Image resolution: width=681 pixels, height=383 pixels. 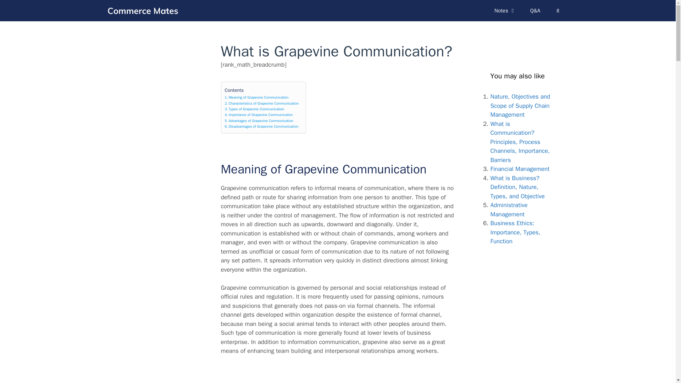 What do you see at coordinates (259, 115) in the screenshot?
I see `Importance of Grapevine Communication` at bounding box center [259, 115].